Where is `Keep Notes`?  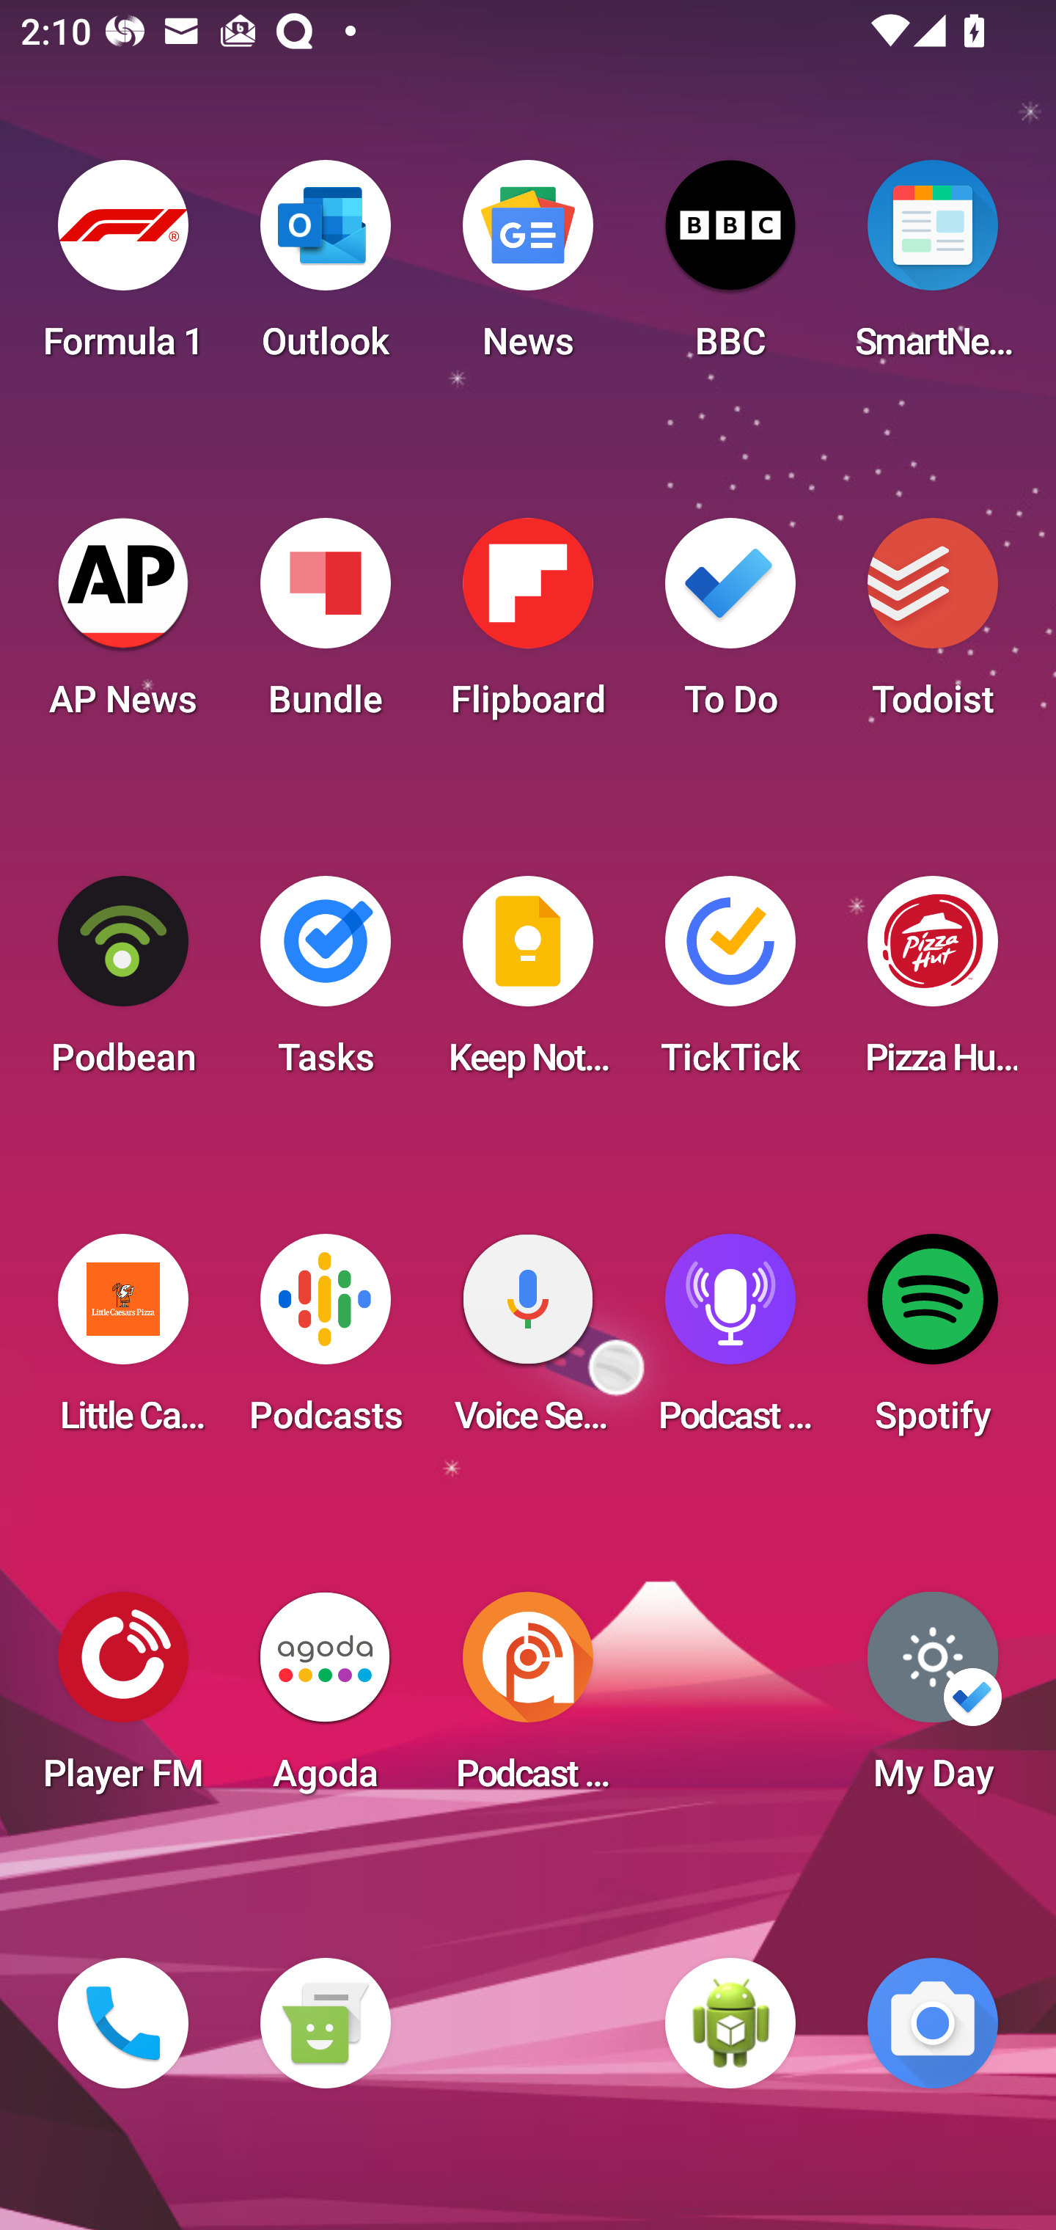
Keep Notes is located at coordinates (528, 984).